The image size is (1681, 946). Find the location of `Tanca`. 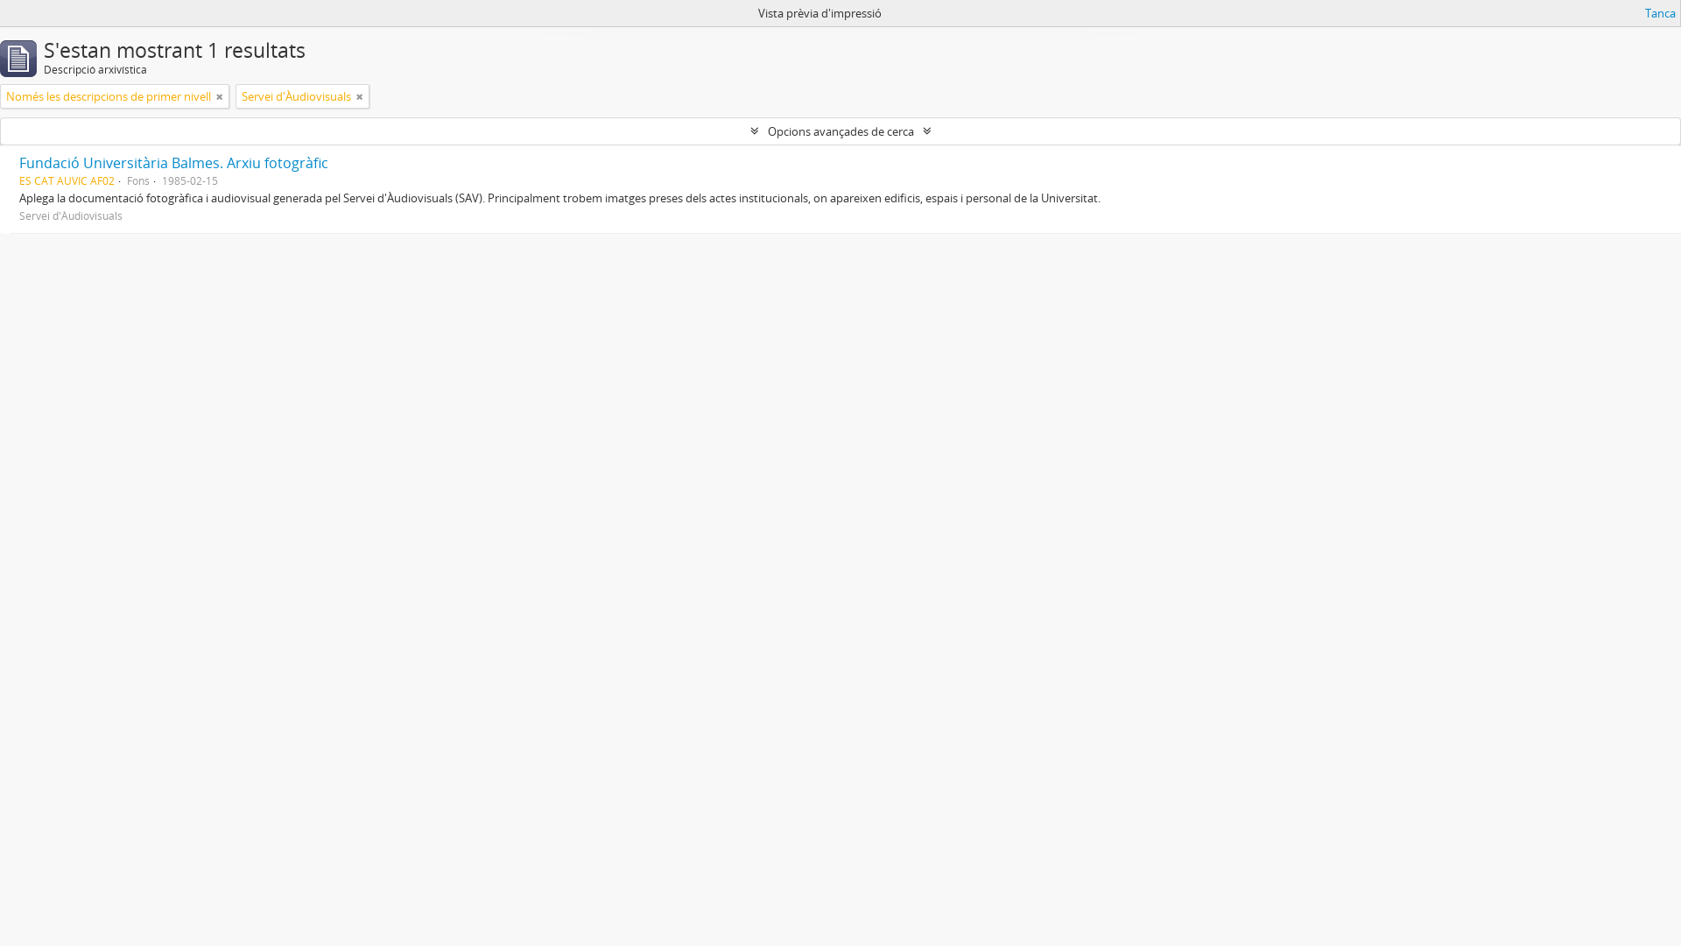

Tanca is located at coordinates (1660, 13).